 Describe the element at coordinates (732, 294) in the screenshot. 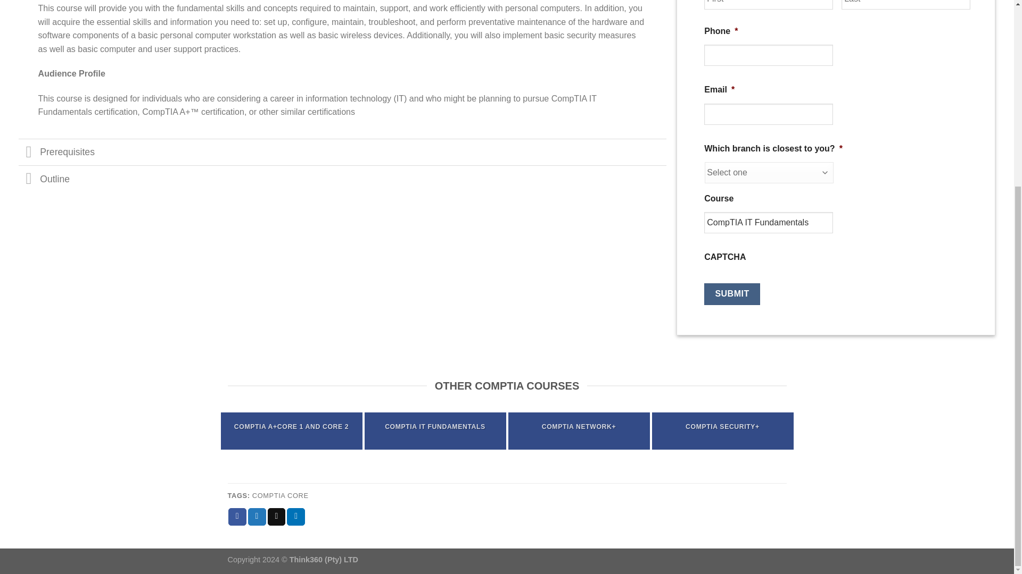

I see `Submit` at that location.